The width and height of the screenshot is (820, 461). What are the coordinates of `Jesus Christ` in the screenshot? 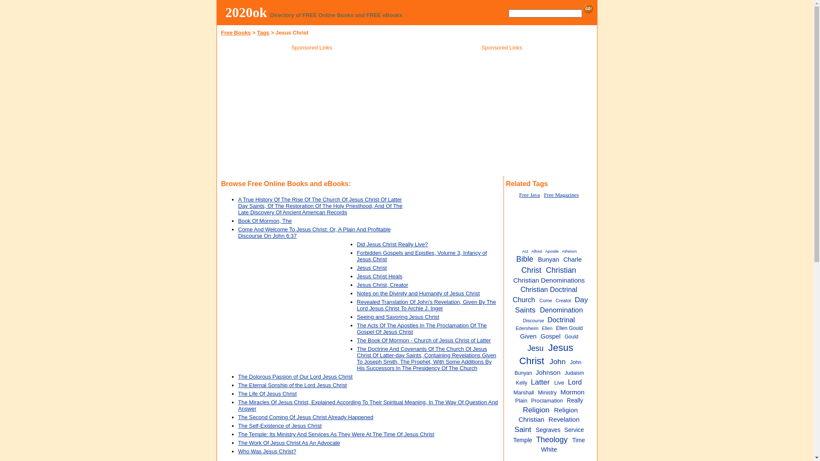 It's located at (546, 354).